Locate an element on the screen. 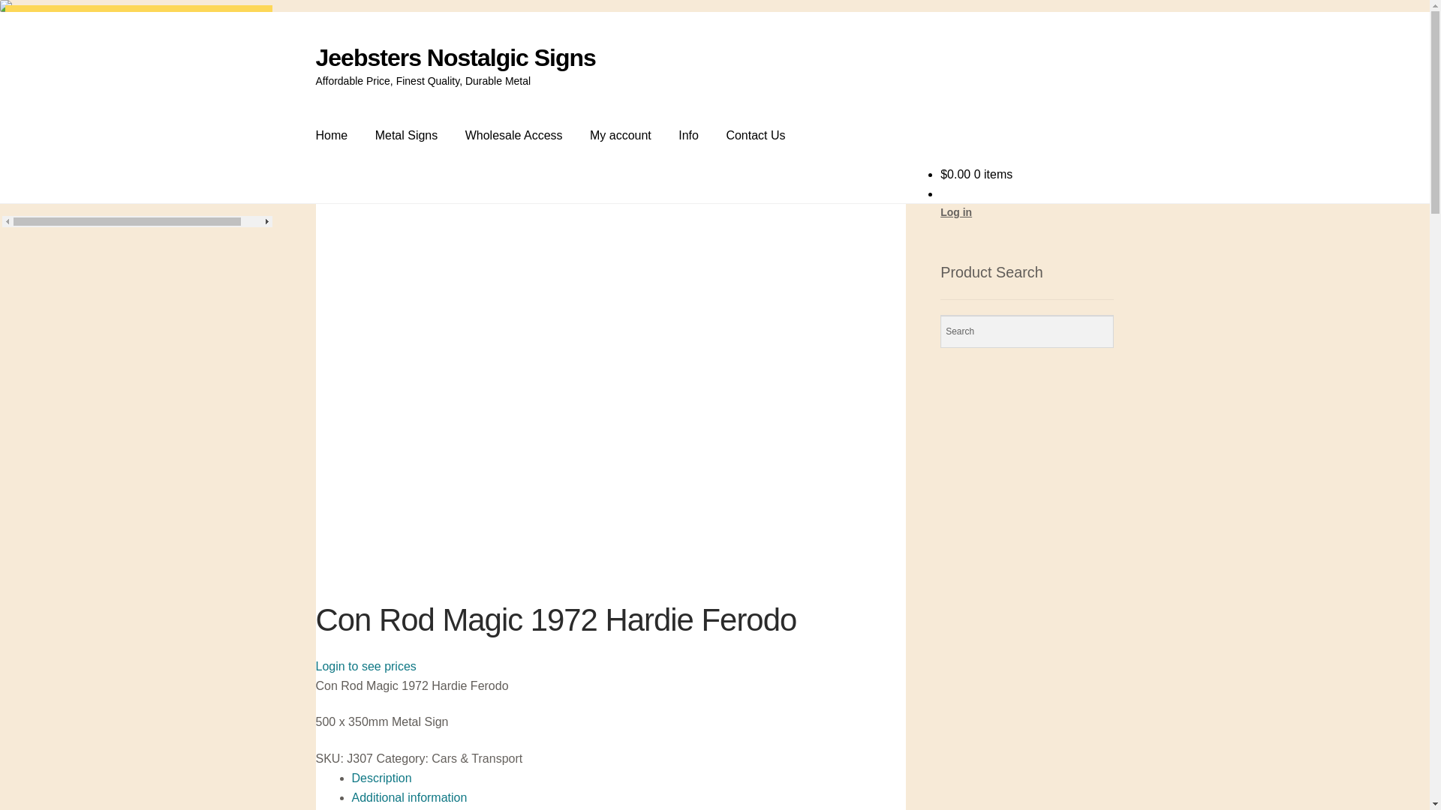 This screenshot has height=810, width=1441. Additional information is located at coordinates (410, 798).